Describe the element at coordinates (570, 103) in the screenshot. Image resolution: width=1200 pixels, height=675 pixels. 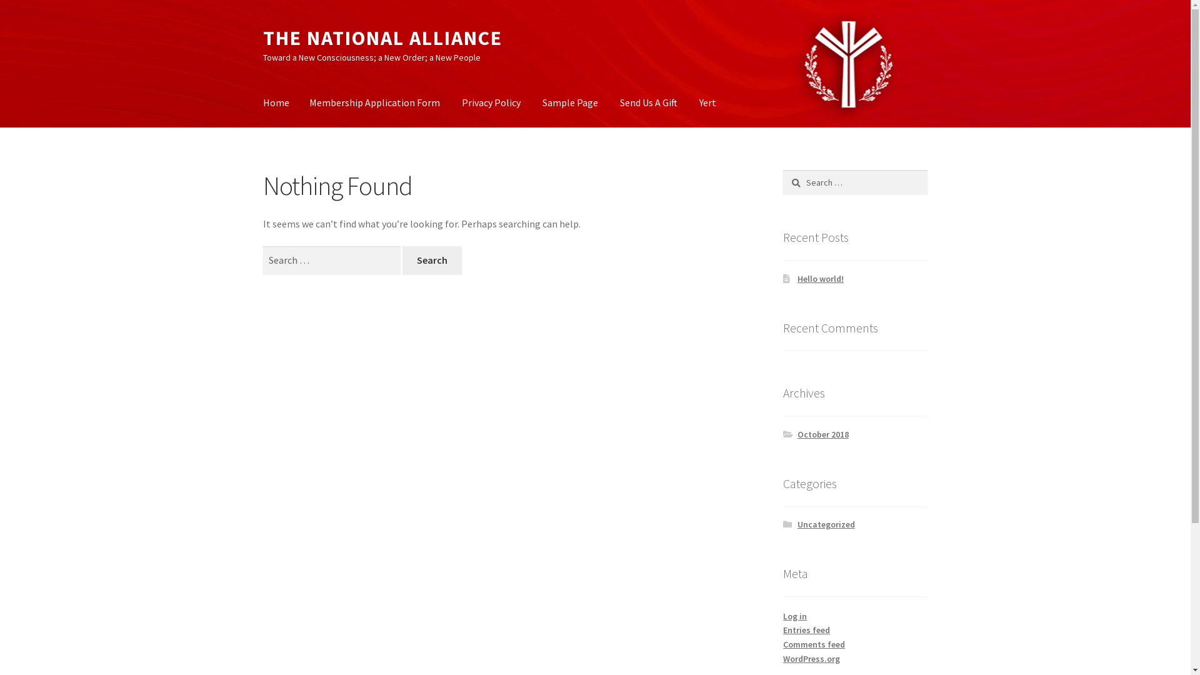
I see `Sample Page` at that location.